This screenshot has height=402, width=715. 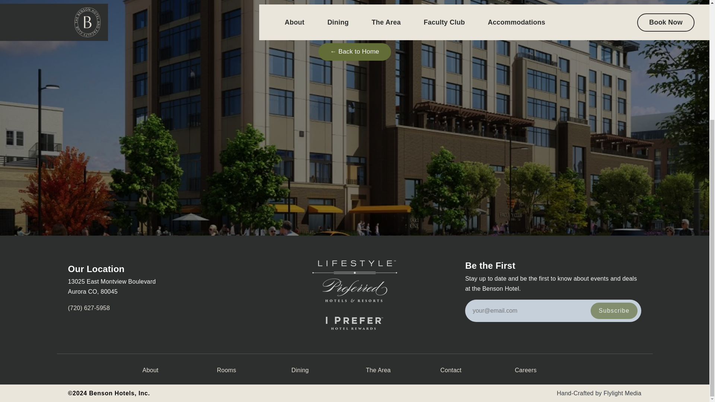 I want to click on Careers, so click(x=525, y=370).